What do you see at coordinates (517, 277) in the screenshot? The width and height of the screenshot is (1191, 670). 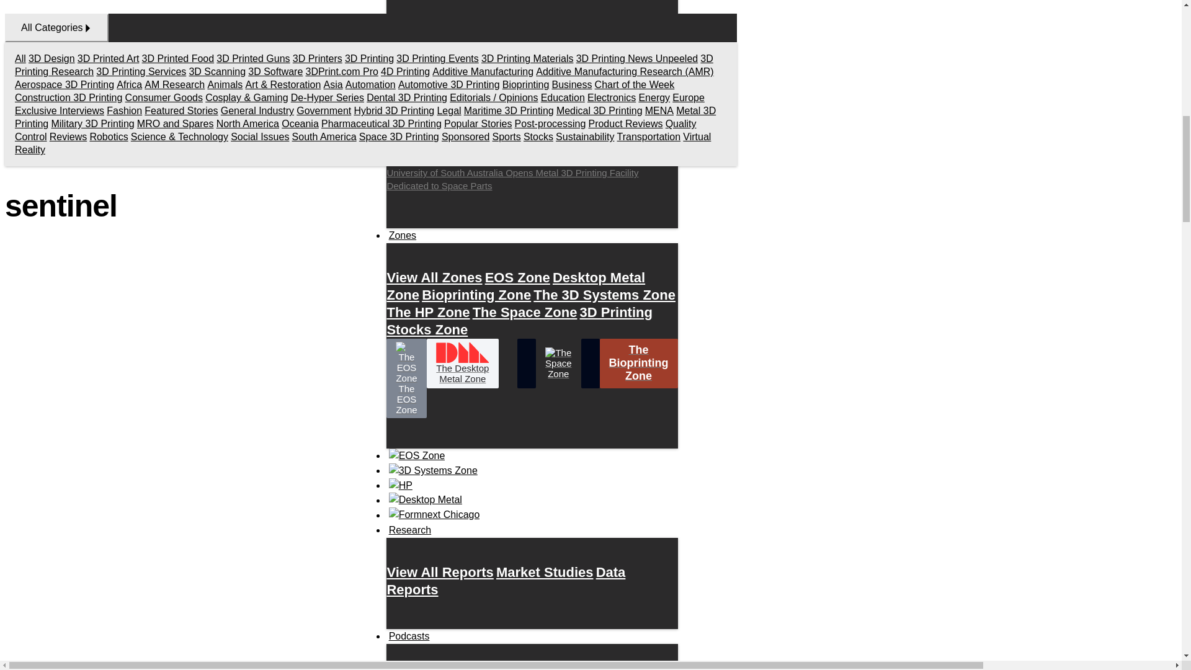 I see `EOS Zone` at bounding box center [517, 277].